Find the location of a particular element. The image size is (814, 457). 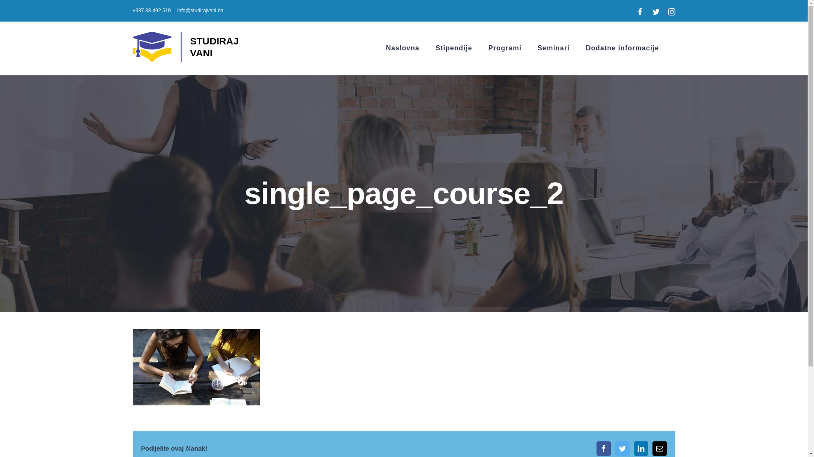

Twitter is located at coordinates (622, 449).